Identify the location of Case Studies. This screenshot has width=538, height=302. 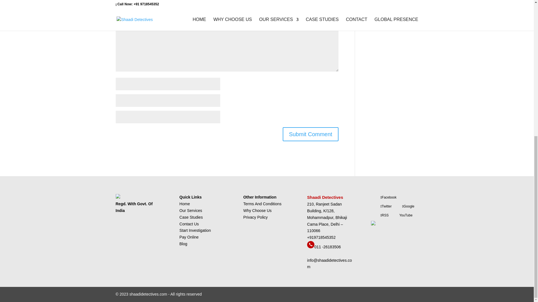
(191, 217).